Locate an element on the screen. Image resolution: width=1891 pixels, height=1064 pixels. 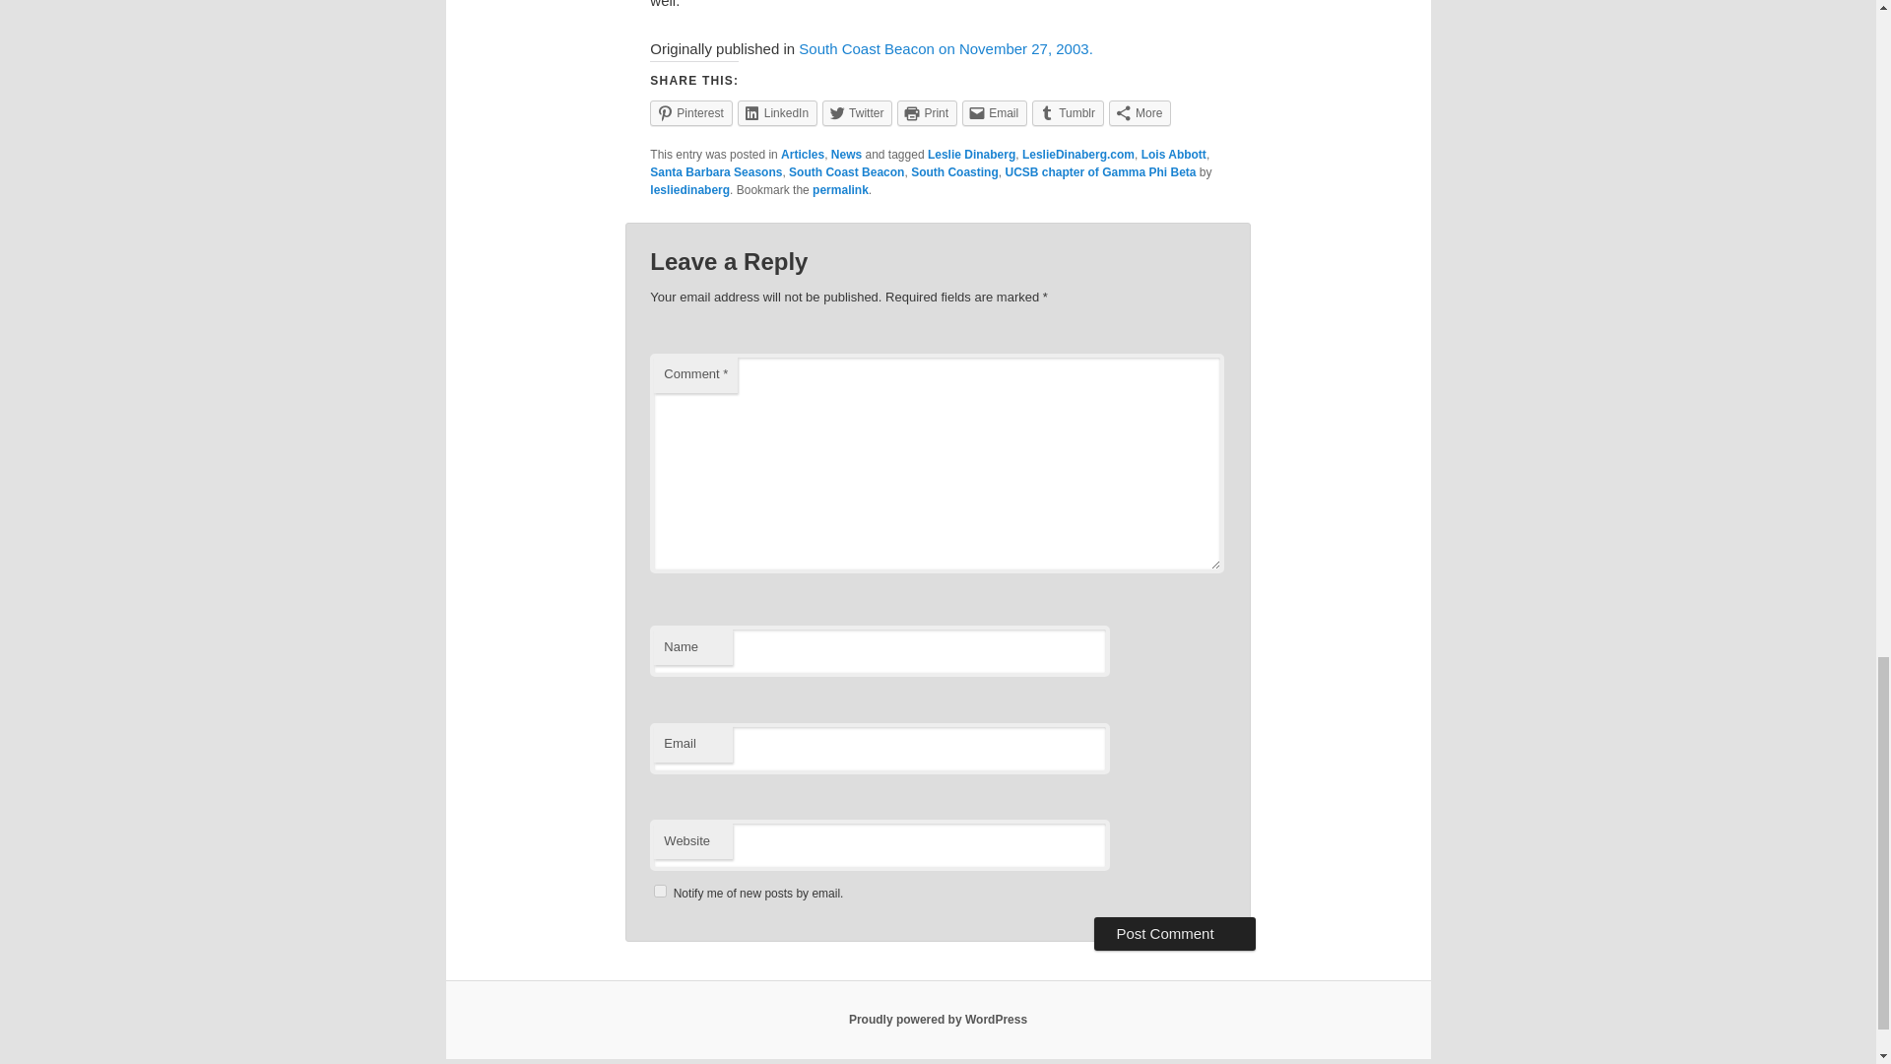
Semantic Personal Publishing Platform is located at coordinates (938, 1020).